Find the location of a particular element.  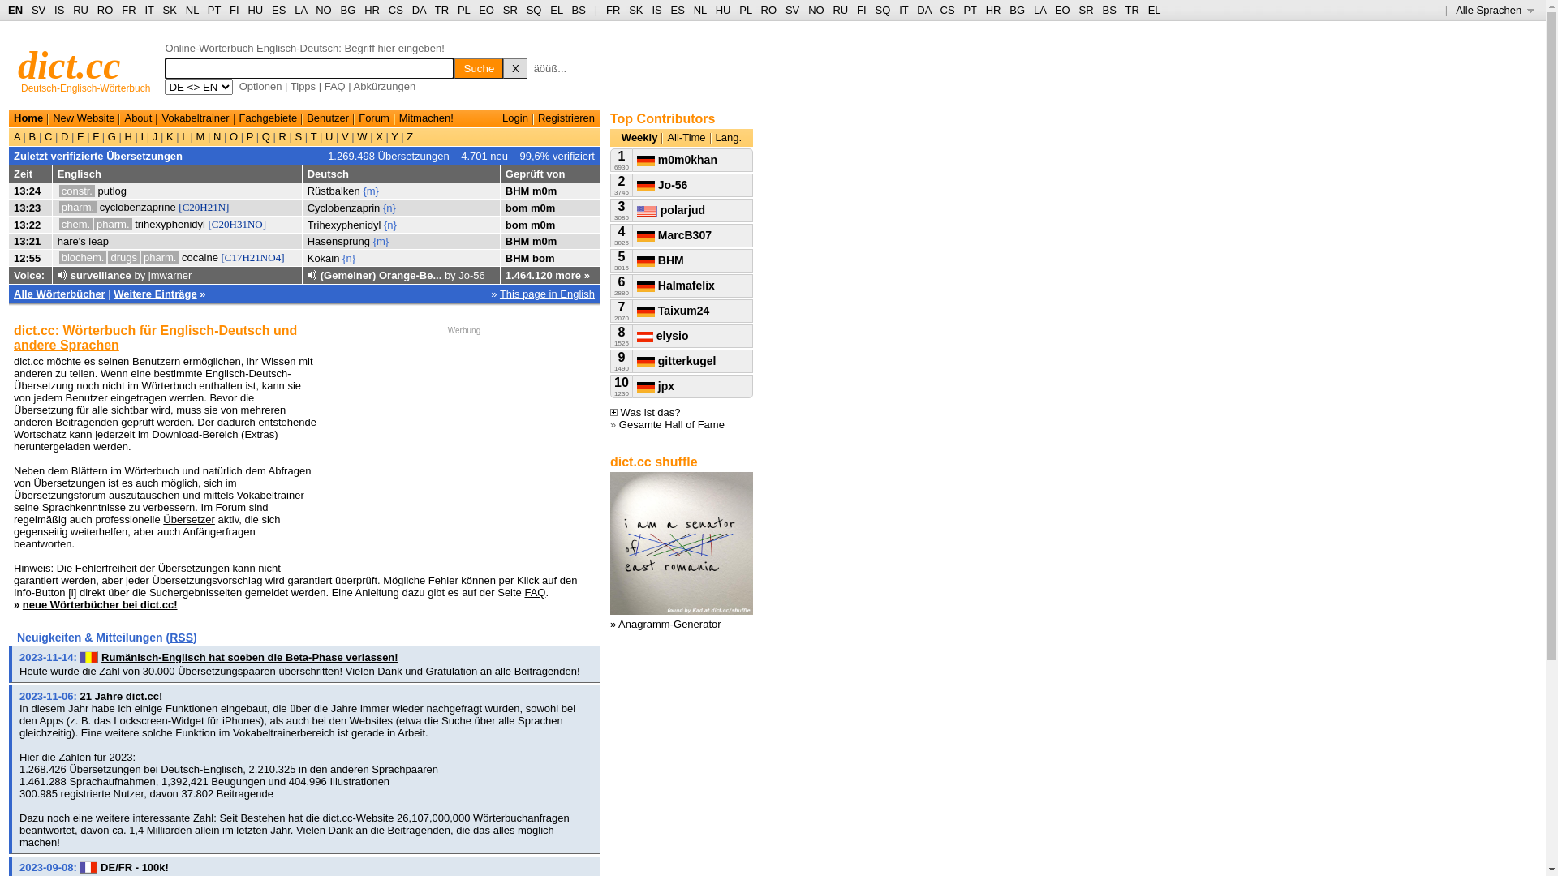

m0m0khan is located at coordinates (677, 160).